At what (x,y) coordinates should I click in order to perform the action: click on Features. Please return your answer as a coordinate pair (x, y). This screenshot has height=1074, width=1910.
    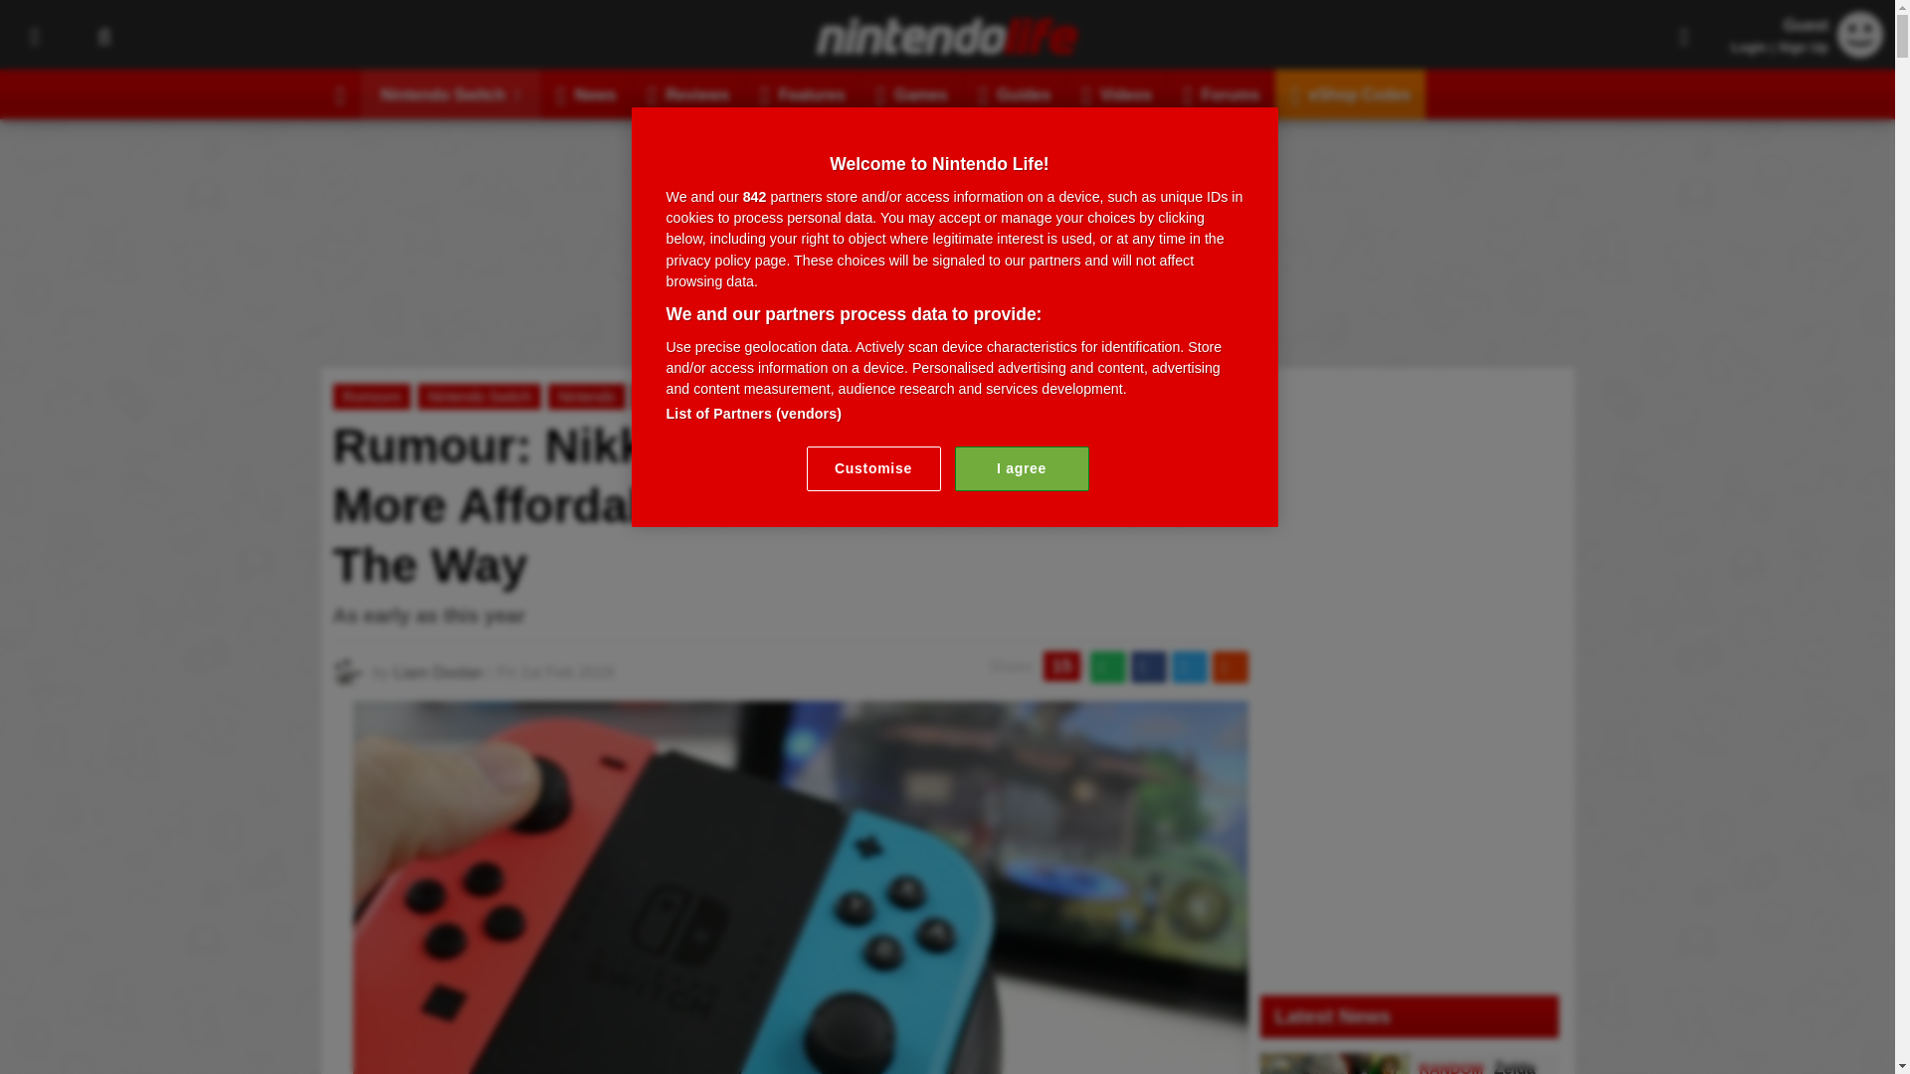
    Looking at the image, I should click on (802, 93).